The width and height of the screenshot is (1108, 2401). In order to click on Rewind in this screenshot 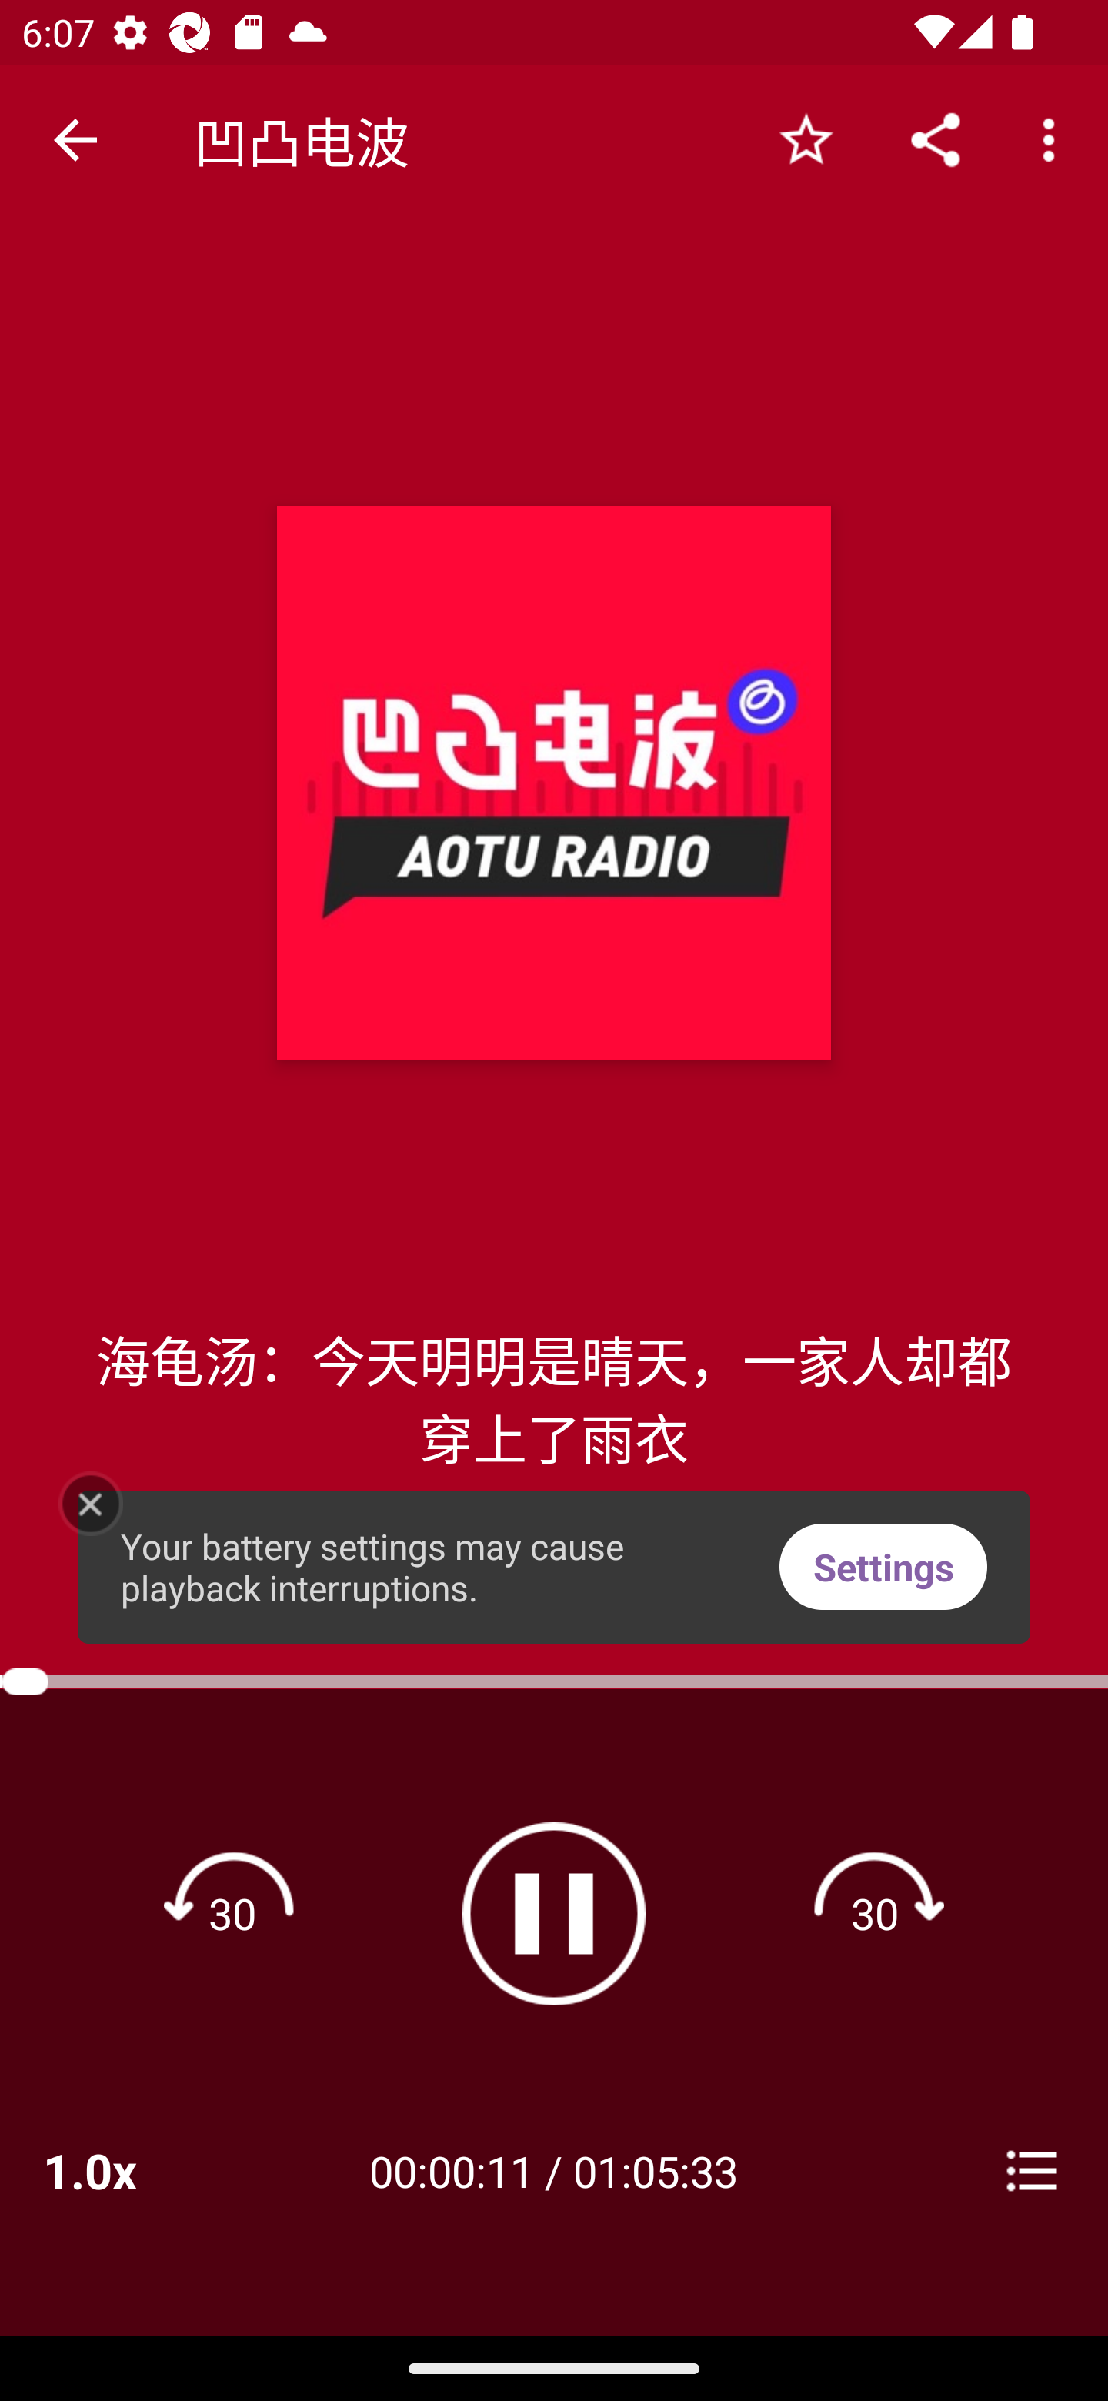, I will do `click(232, 1913)`.